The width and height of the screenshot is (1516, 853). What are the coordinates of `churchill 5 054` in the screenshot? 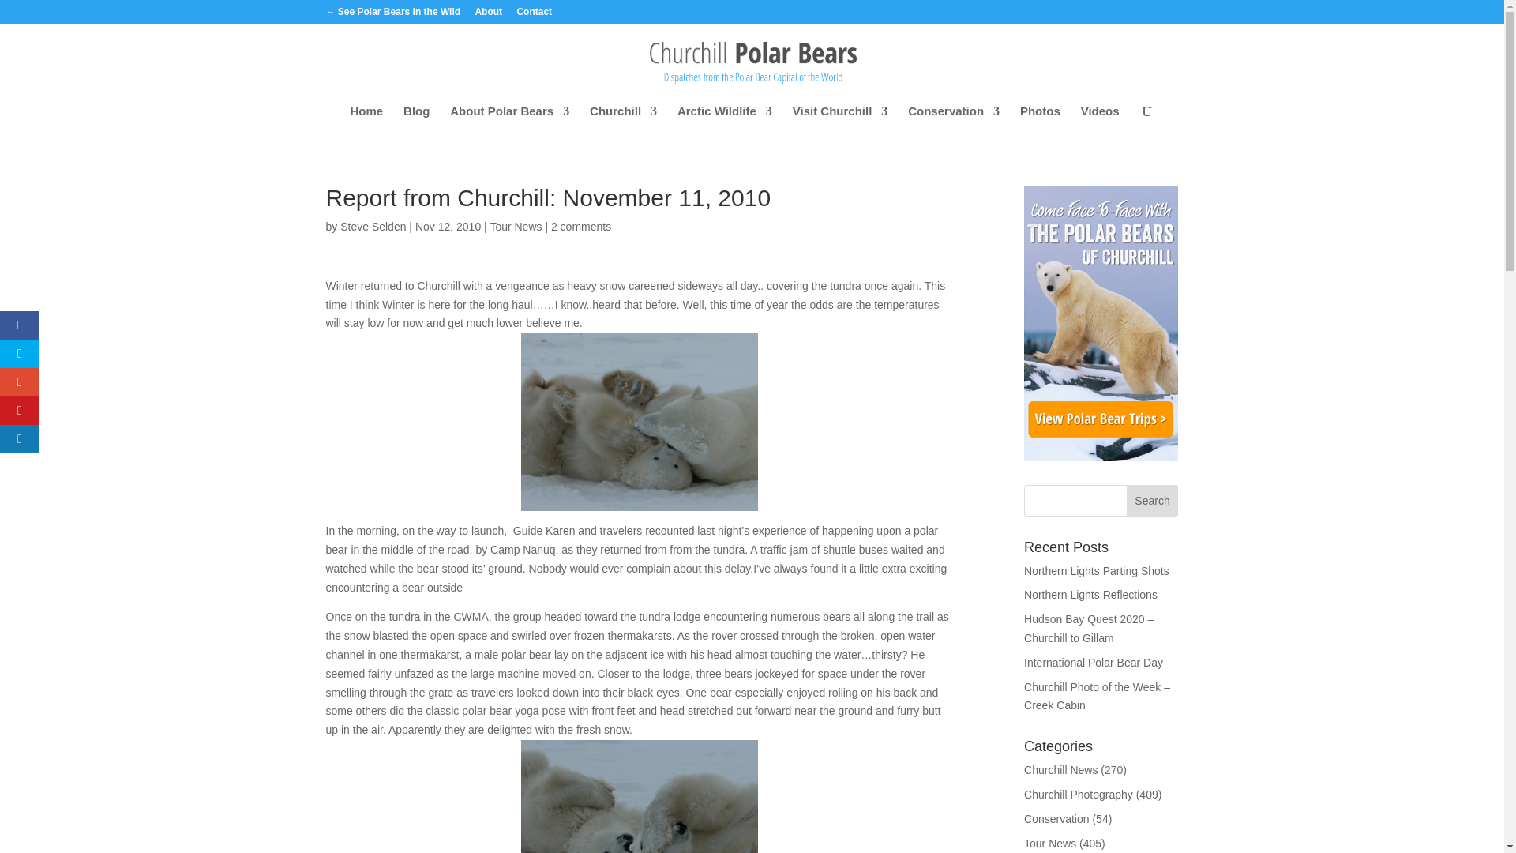 It's located at (640, 796).